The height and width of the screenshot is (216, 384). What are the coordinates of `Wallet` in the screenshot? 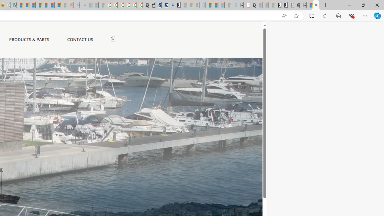 It's located at (152, 5).